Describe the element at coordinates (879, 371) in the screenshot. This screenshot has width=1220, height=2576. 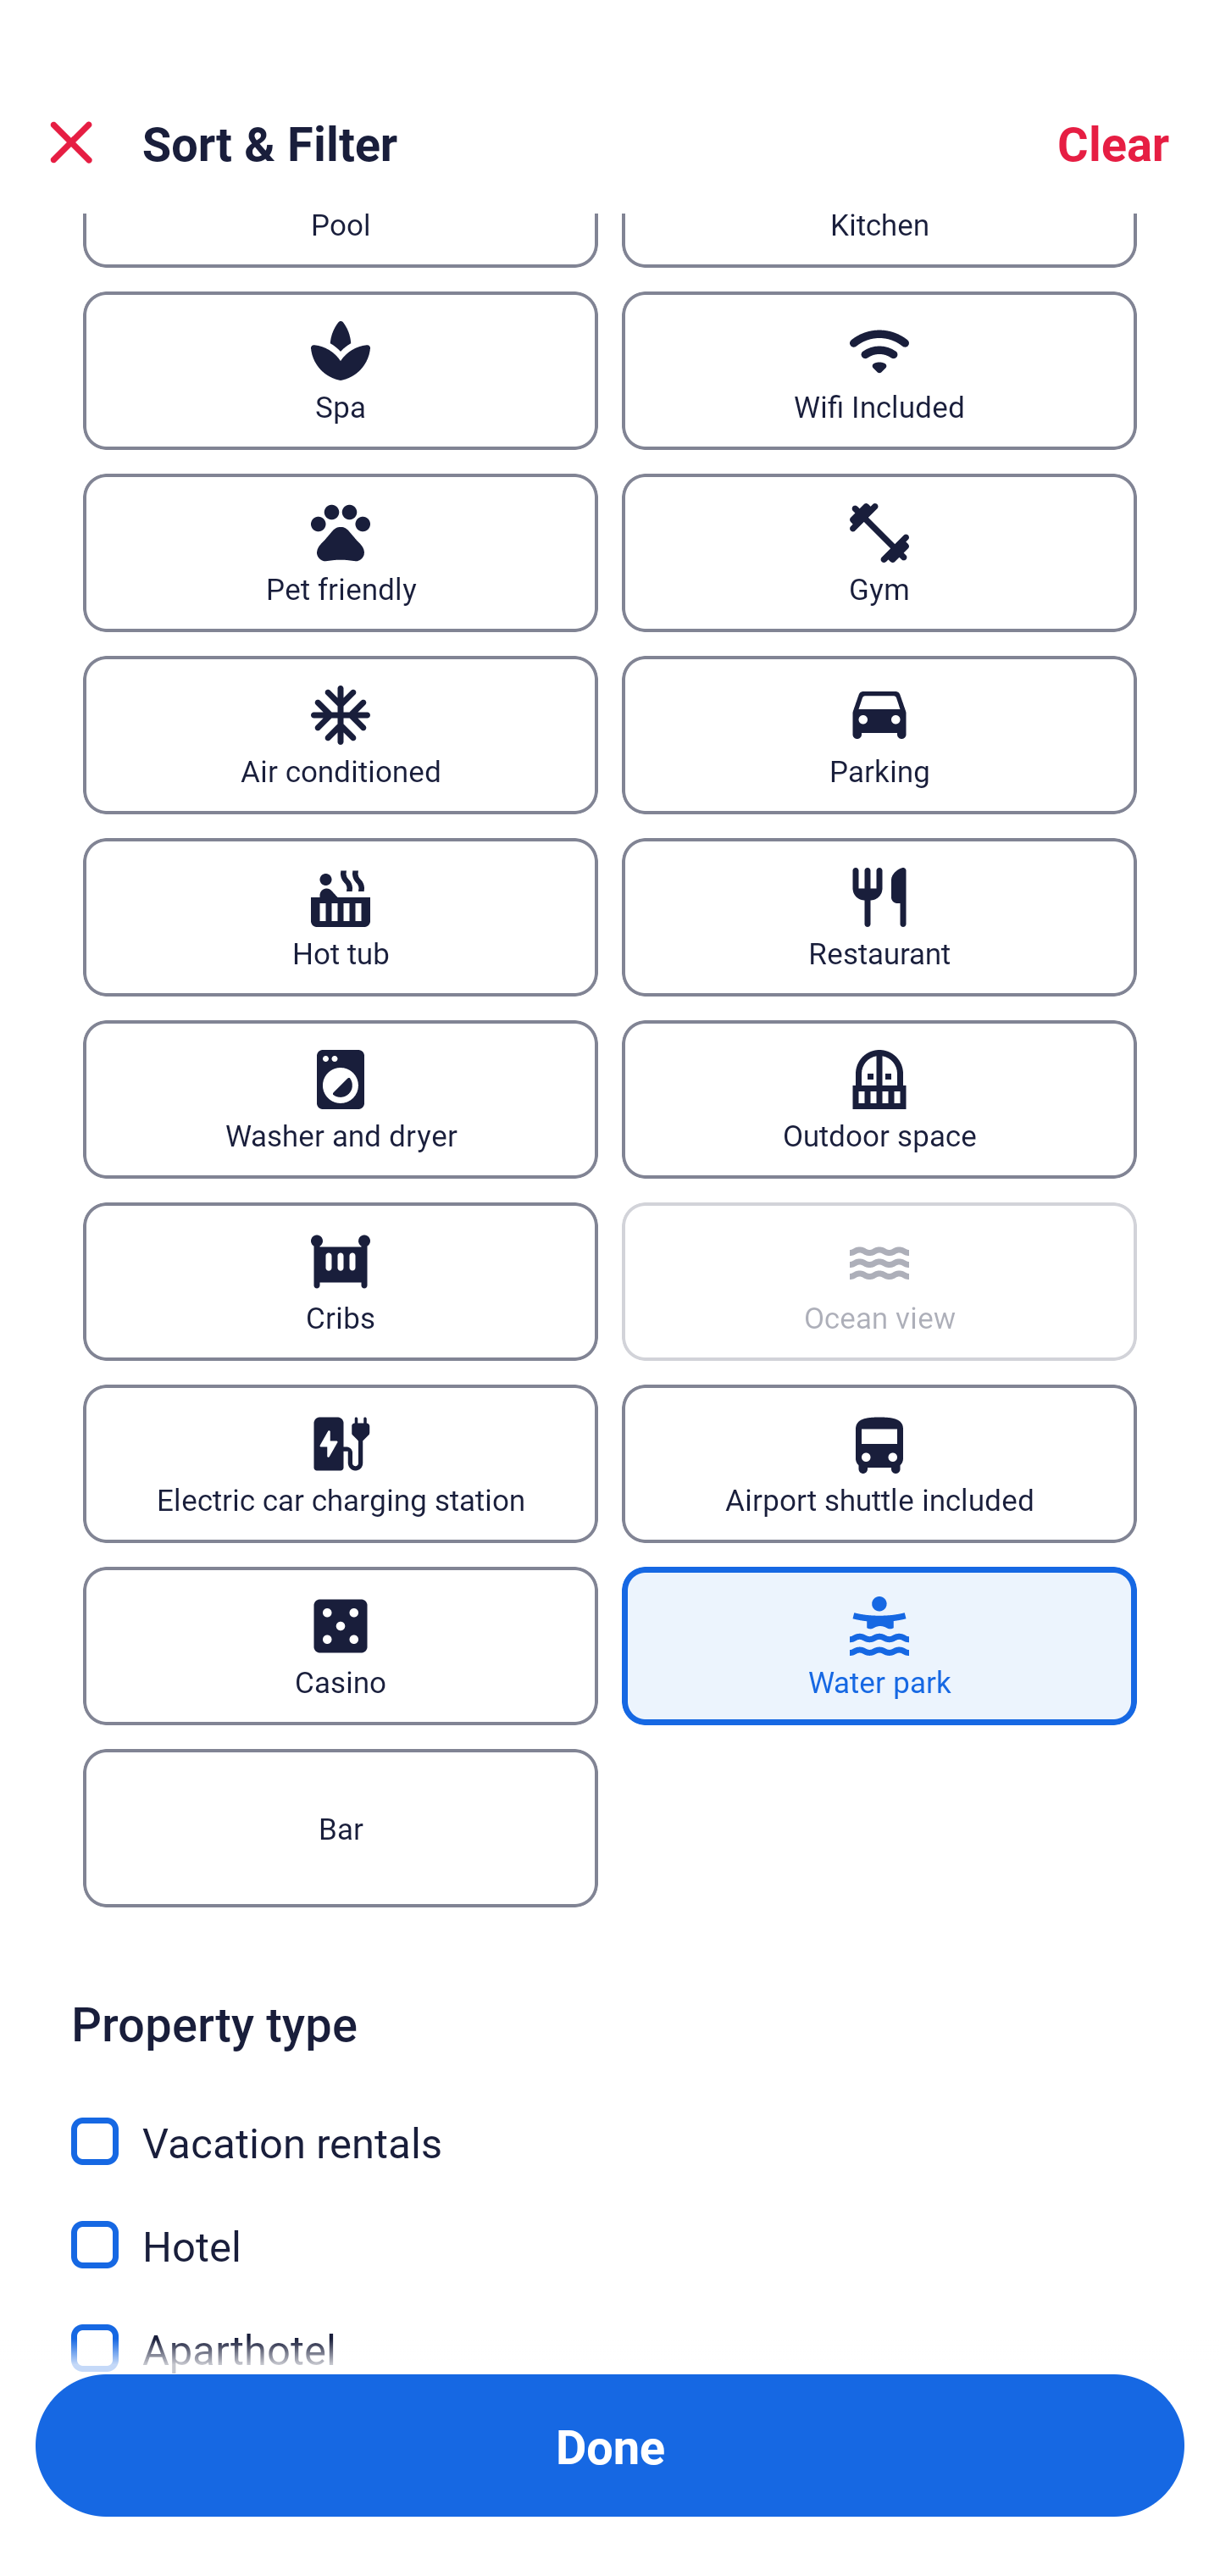
I see `Wifi Included` at that location.